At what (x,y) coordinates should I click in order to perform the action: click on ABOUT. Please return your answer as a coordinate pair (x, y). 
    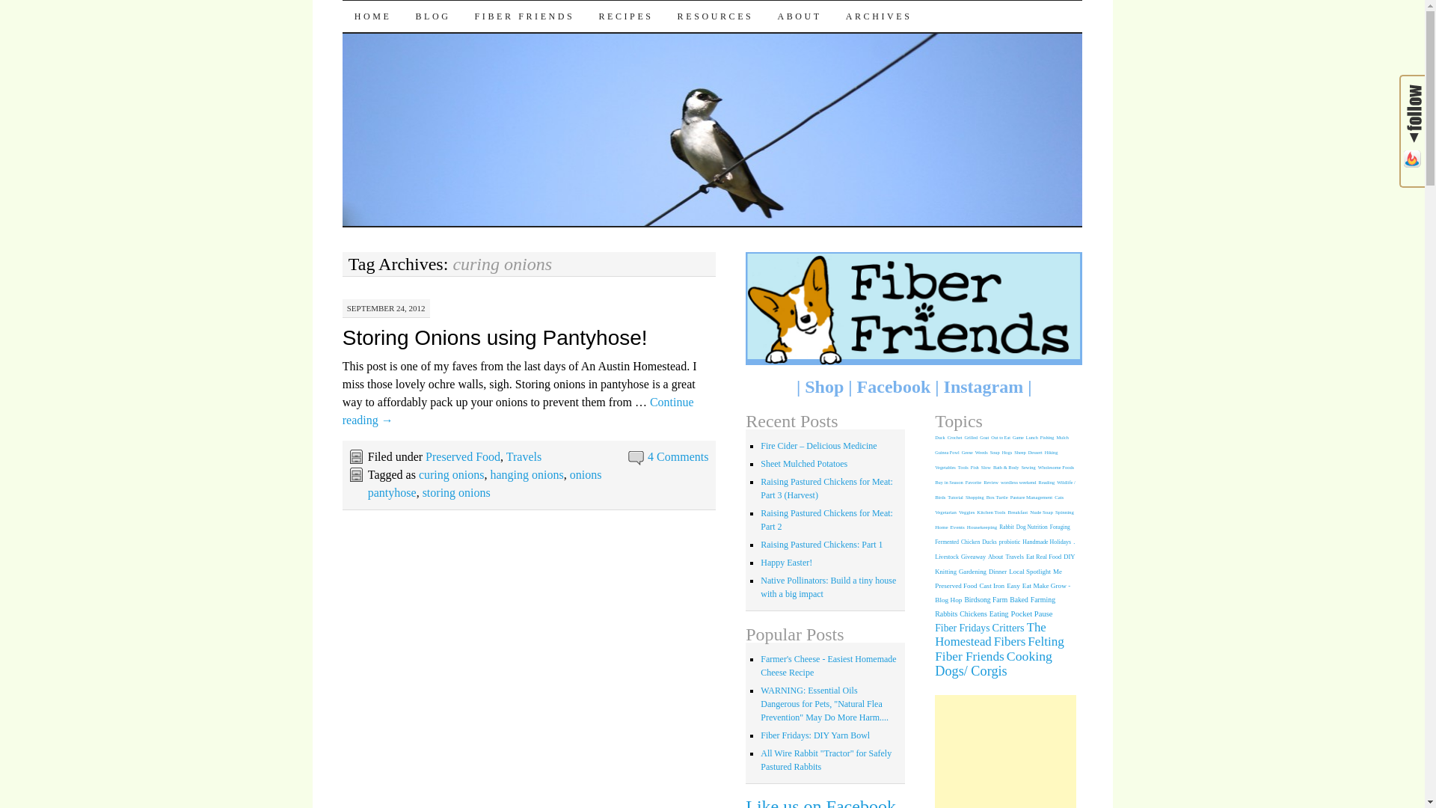
    Looking at the image, I should click on (799, 16).